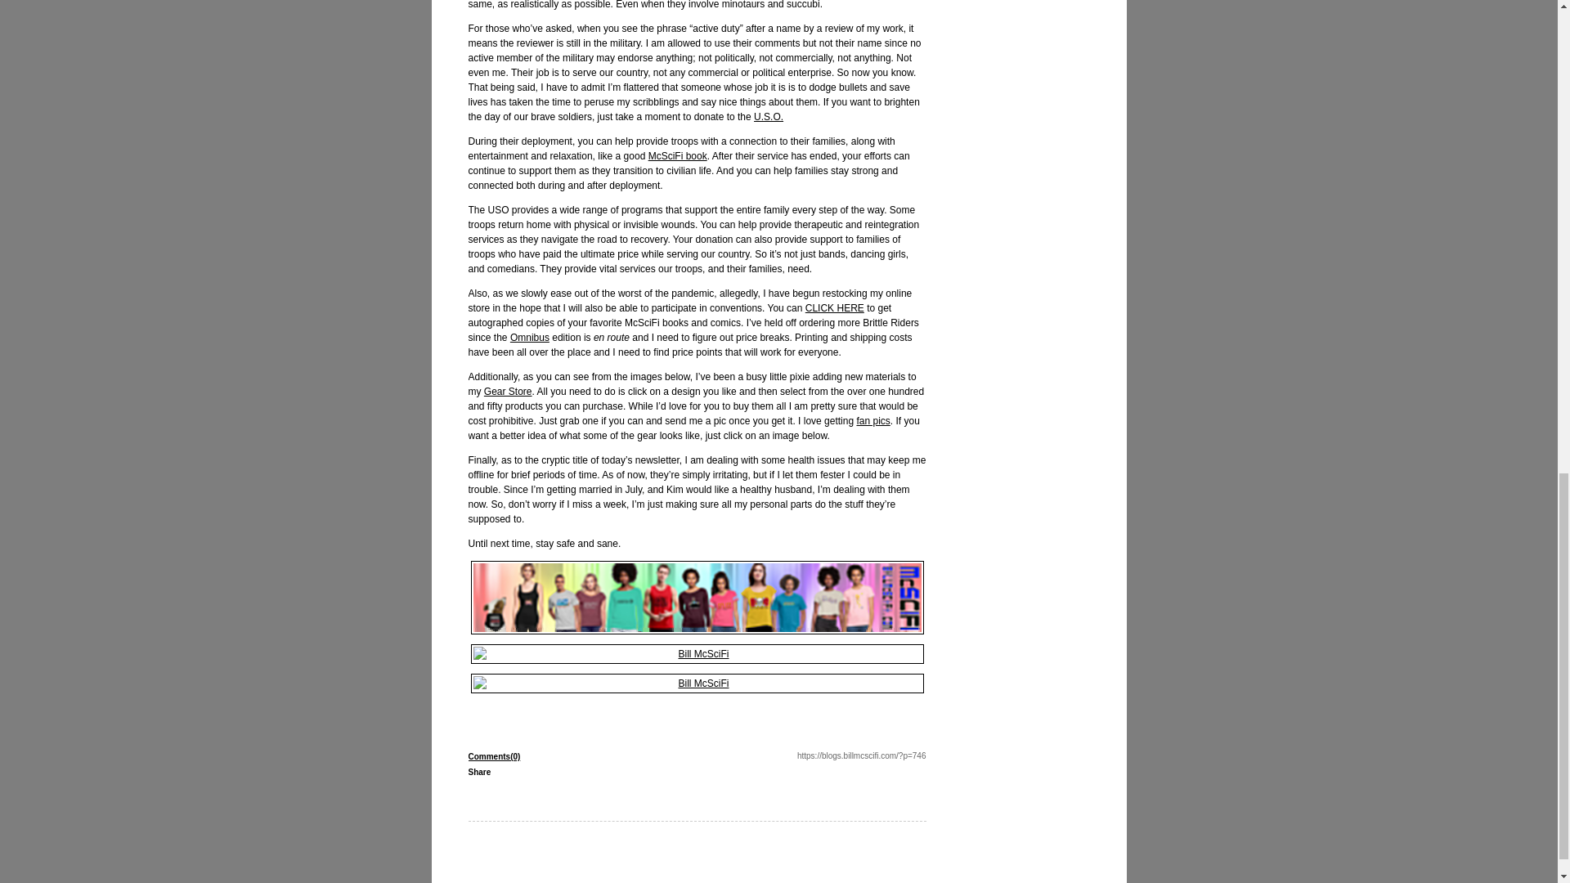 The image size is (1570, 883). I want to click on McSciFi book, so click(677, 155).